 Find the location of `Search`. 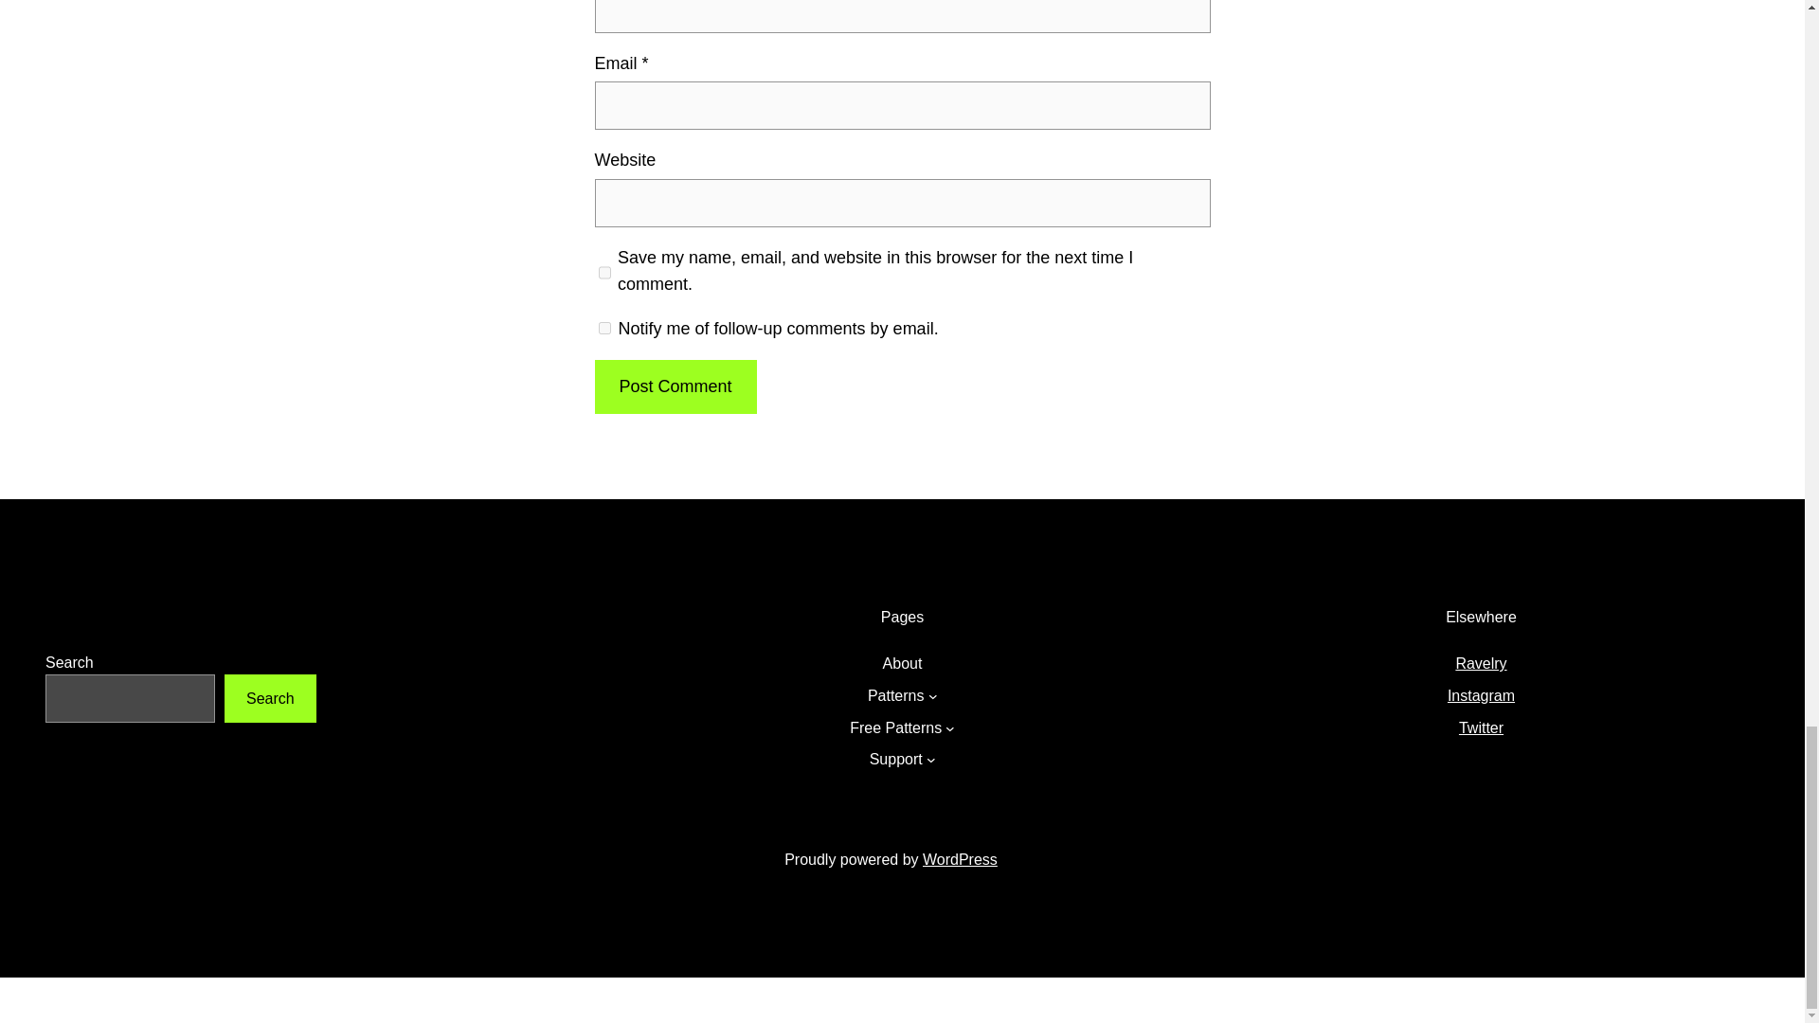

Search is located at coordinates (270, 697).